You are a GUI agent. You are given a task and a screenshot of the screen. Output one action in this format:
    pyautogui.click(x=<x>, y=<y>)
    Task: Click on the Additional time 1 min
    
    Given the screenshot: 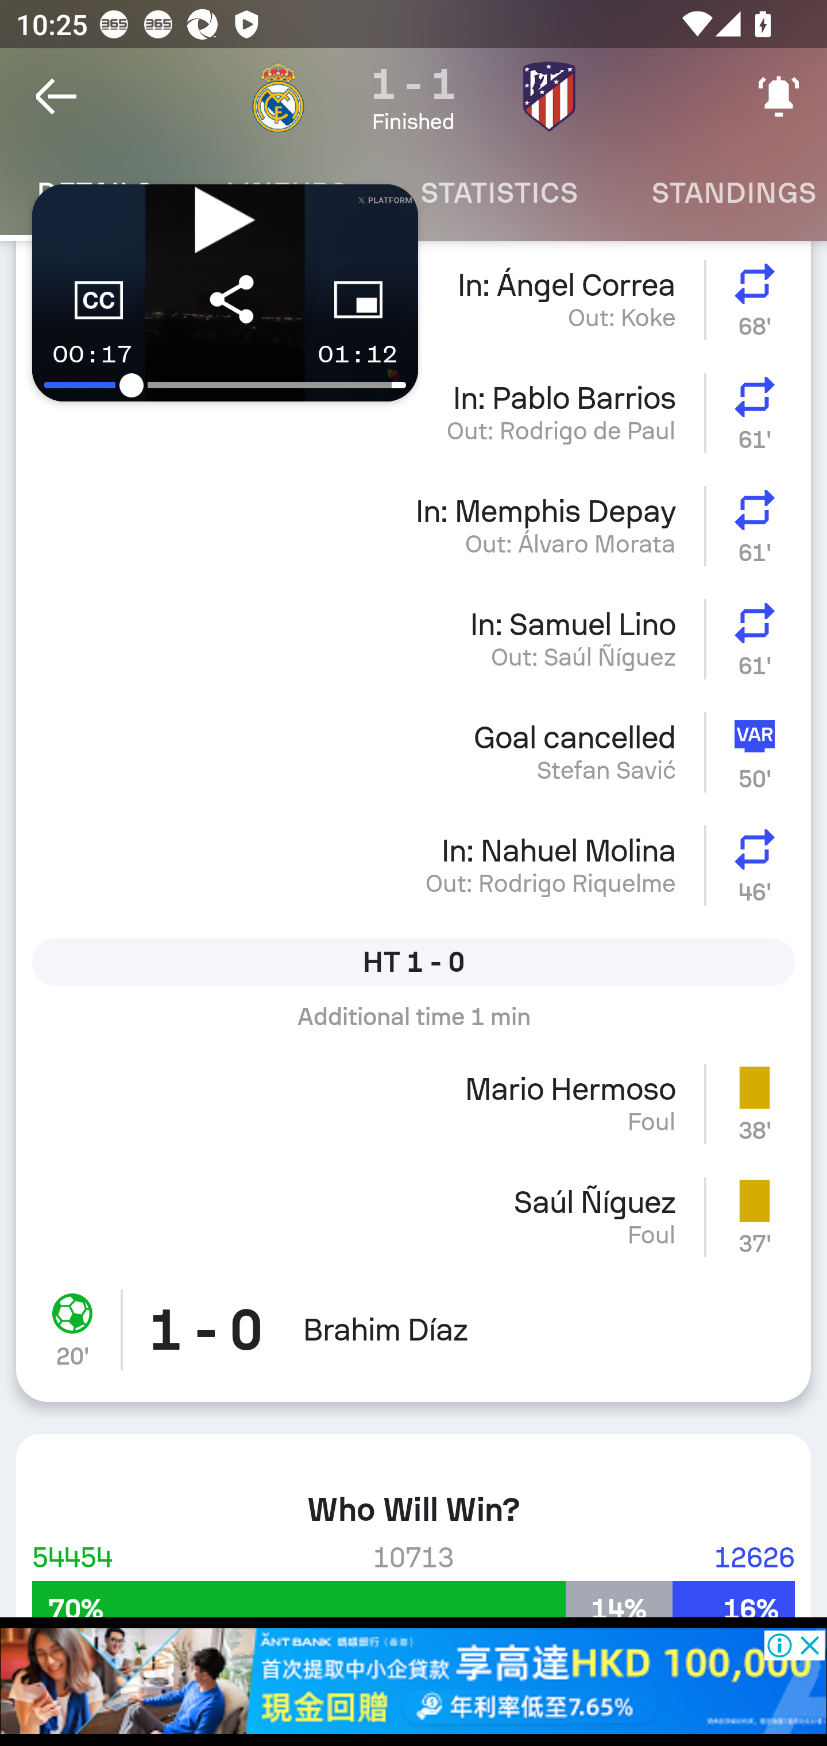 What is the action you would take?
    pyautogui.click(x=413, y=1025)
    